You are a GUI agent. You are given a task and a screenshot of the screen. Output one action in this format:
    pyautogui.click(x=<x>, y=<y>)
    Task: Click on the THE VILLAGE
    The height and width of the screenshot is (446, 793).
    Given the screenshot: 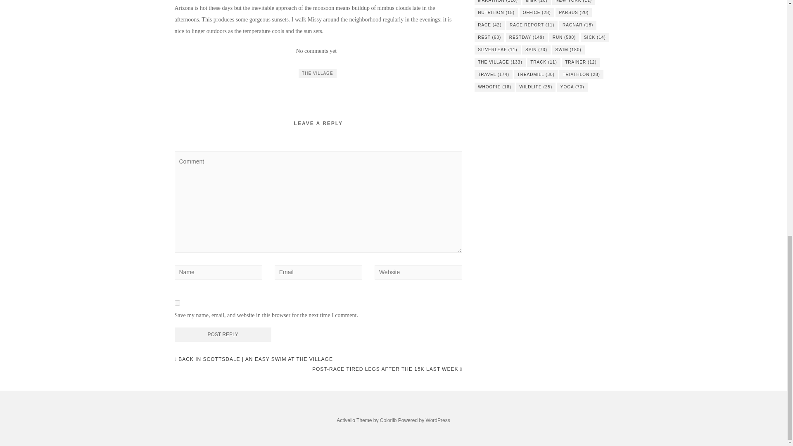 What is the action you would take?
    pyautogui.click(x=317, y=74)
    